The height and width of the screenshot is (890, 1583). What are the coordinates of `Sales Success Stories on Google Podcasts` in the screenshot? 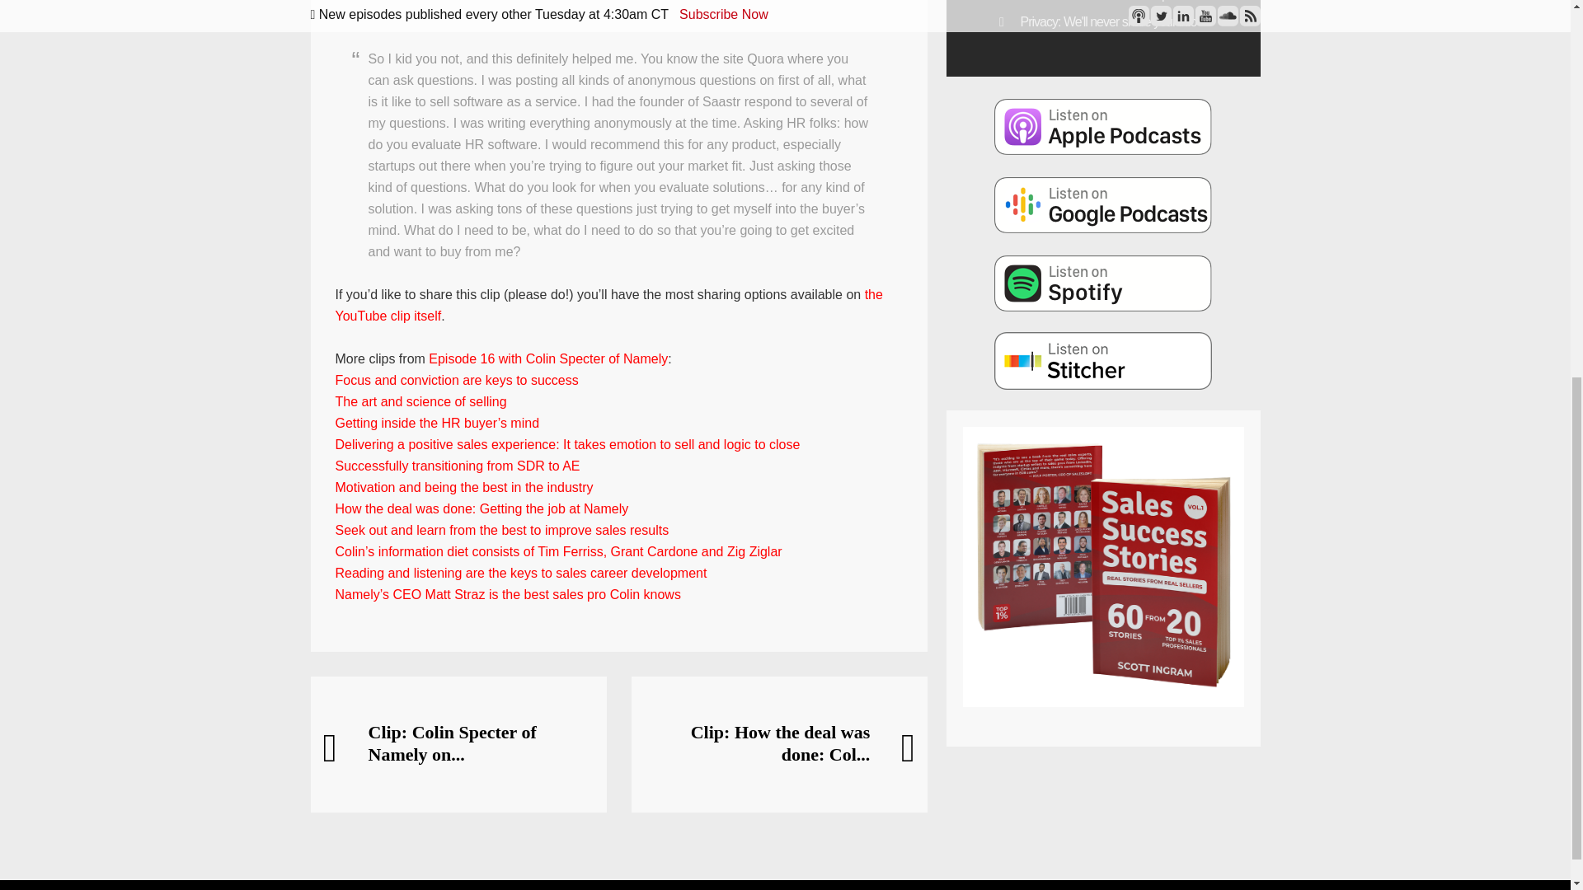 It's located at (1103, 204).